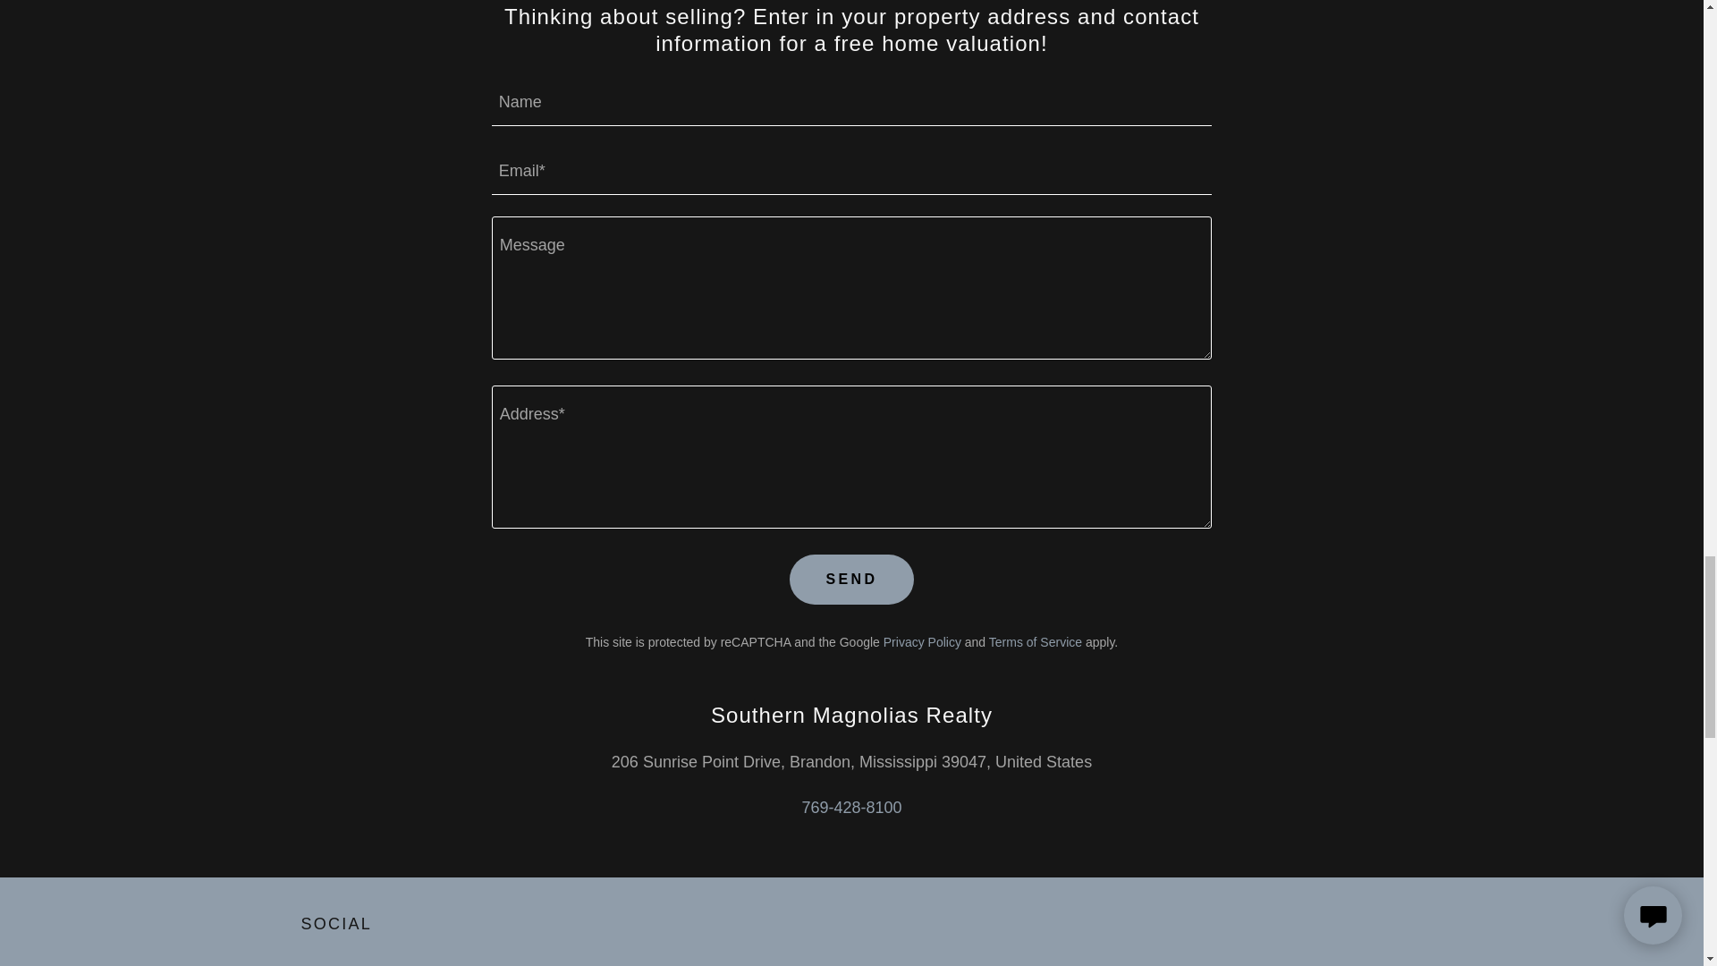 Image resolution: width=1717 pixels, height=966 pixels. Describe the element at coordinates (1035, 641) in the screenshot. I see `Terms of Service` at that location.